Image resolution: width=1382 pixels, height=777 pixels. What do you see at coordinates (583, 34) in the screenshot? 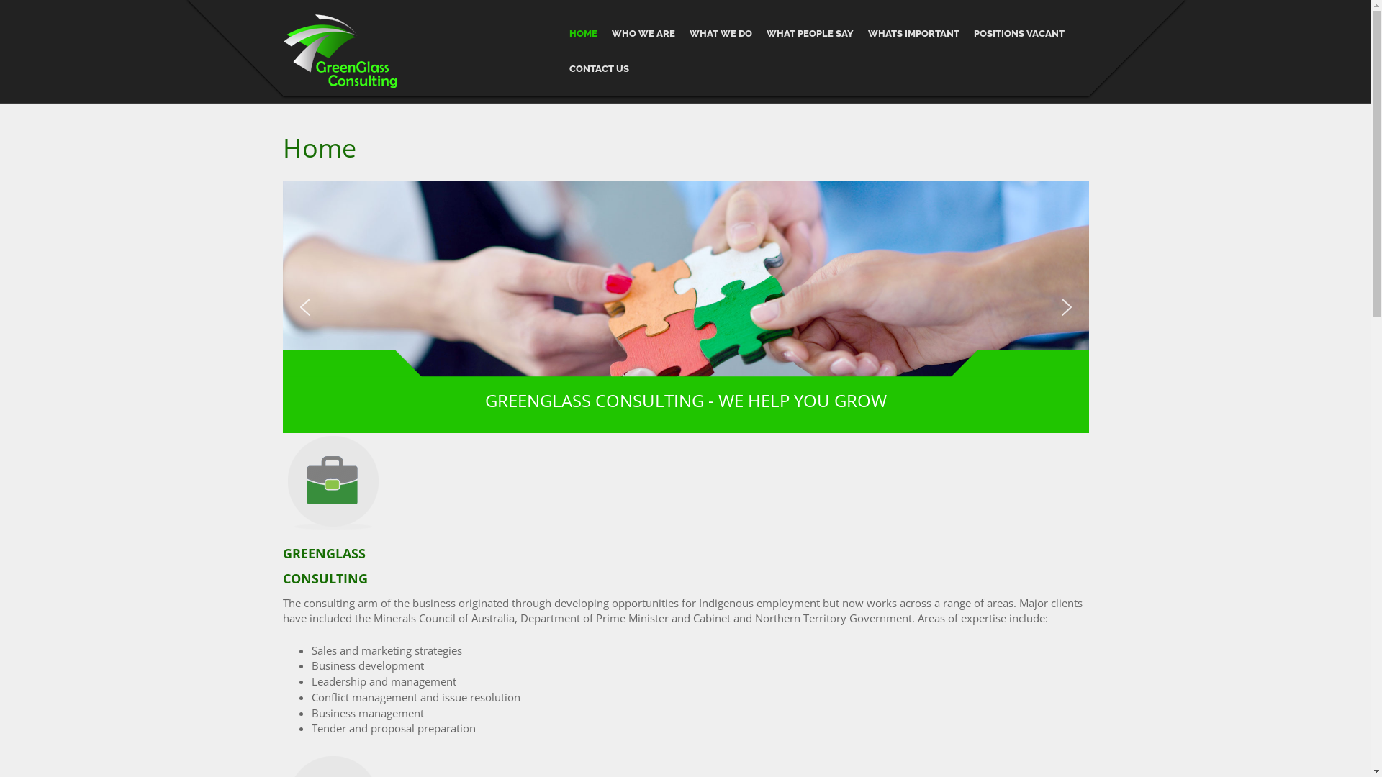
I see `HOME` at bounding box center [583, 34].